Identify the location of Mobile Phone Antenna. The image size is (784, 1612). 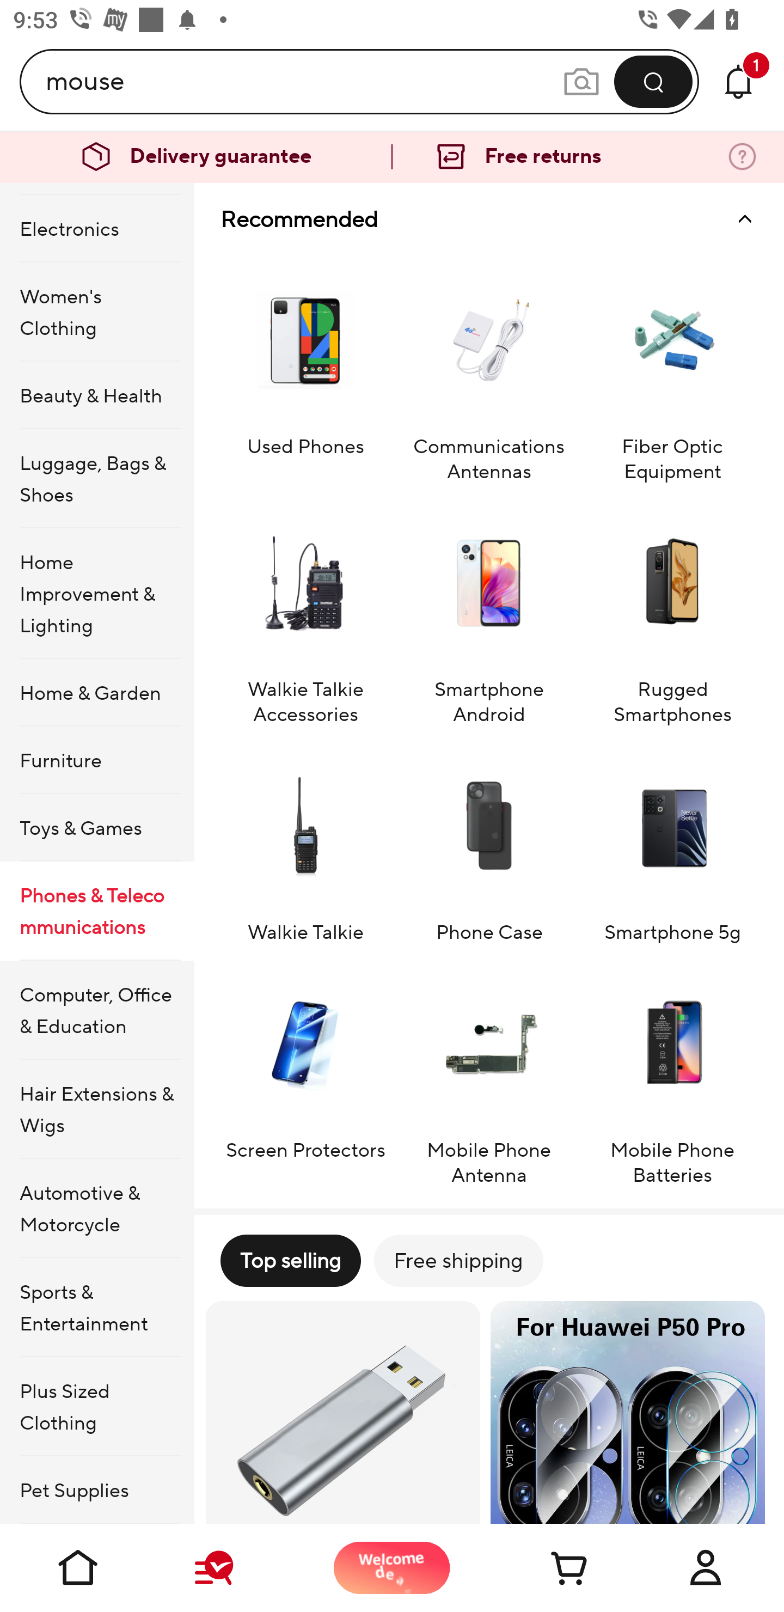
(489, 1074).